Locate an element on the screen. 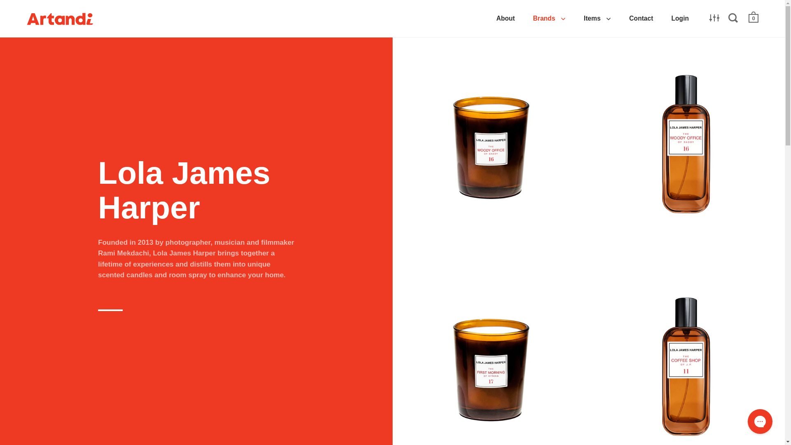  Items is located at coordinates (597, 18).